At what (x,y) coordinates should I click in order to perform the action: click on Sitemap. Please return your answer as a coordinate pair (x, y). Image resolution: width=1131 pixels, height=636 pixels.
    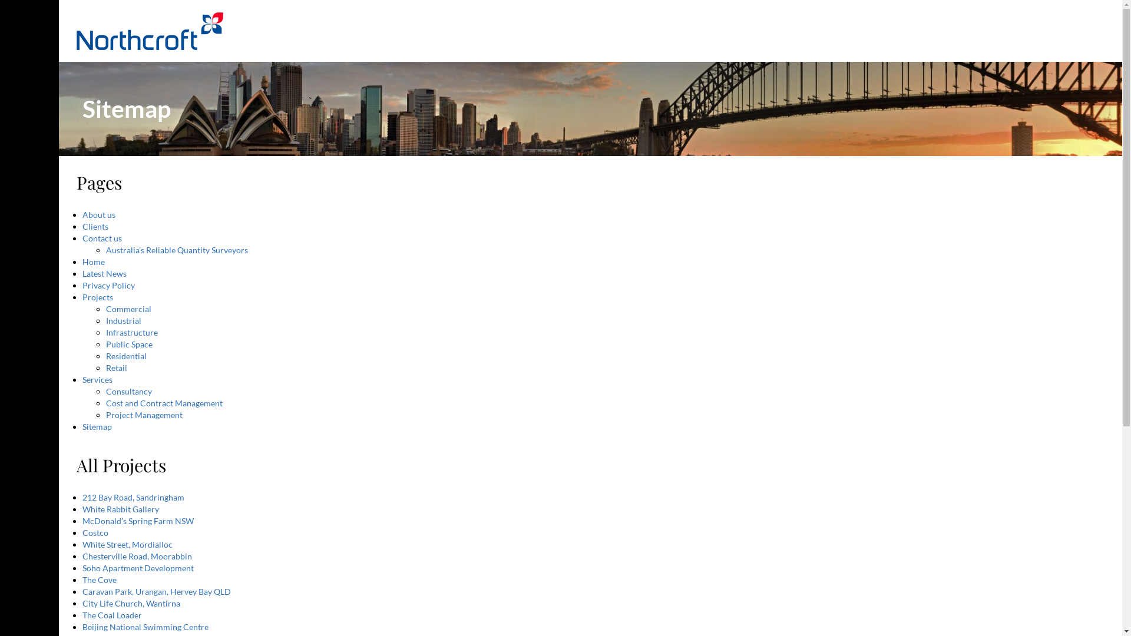
    Looking at the image, I should click on (97, 426).